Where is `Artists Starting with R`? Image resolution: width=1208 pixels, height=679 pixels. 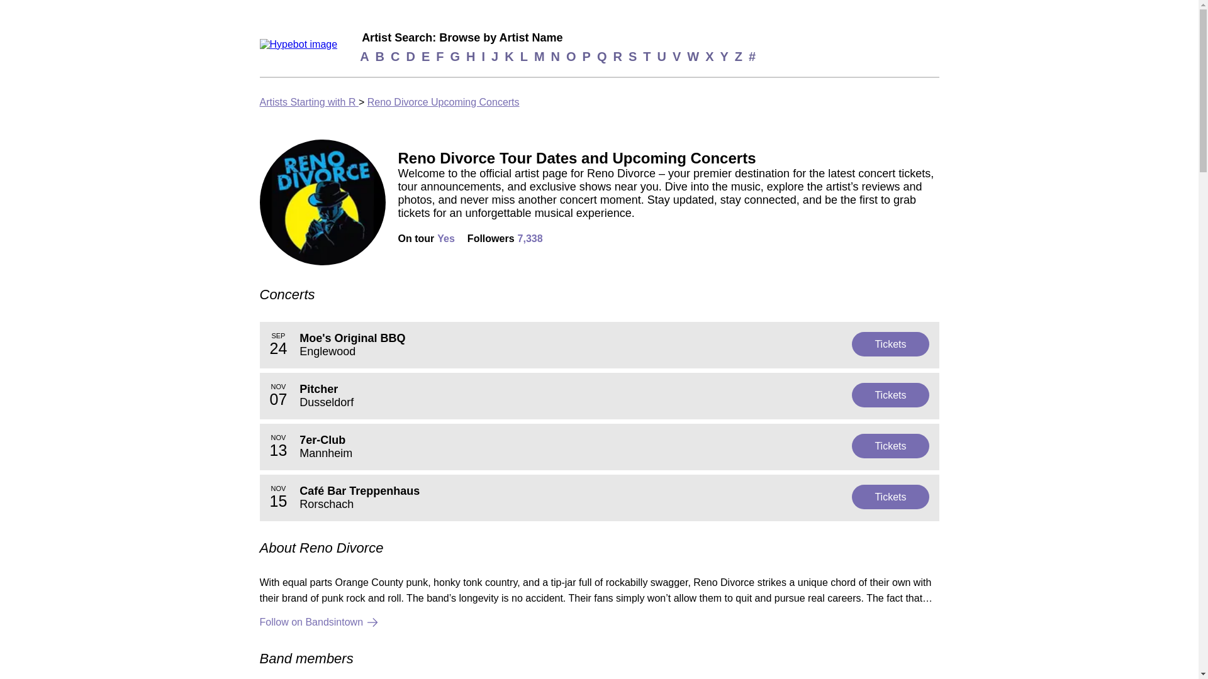
Artists Starting with R is located at coordinates (308, 102).